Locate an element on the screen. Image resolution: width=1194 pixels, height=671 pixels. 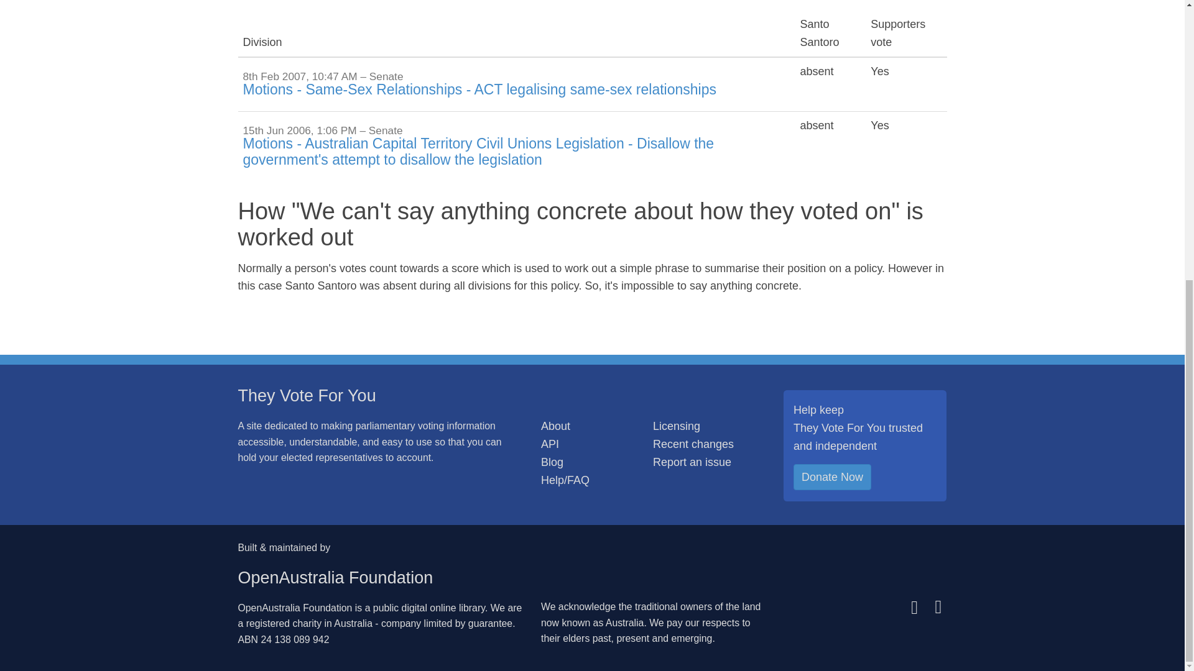
registered charity is located at coordinates (284, 623).